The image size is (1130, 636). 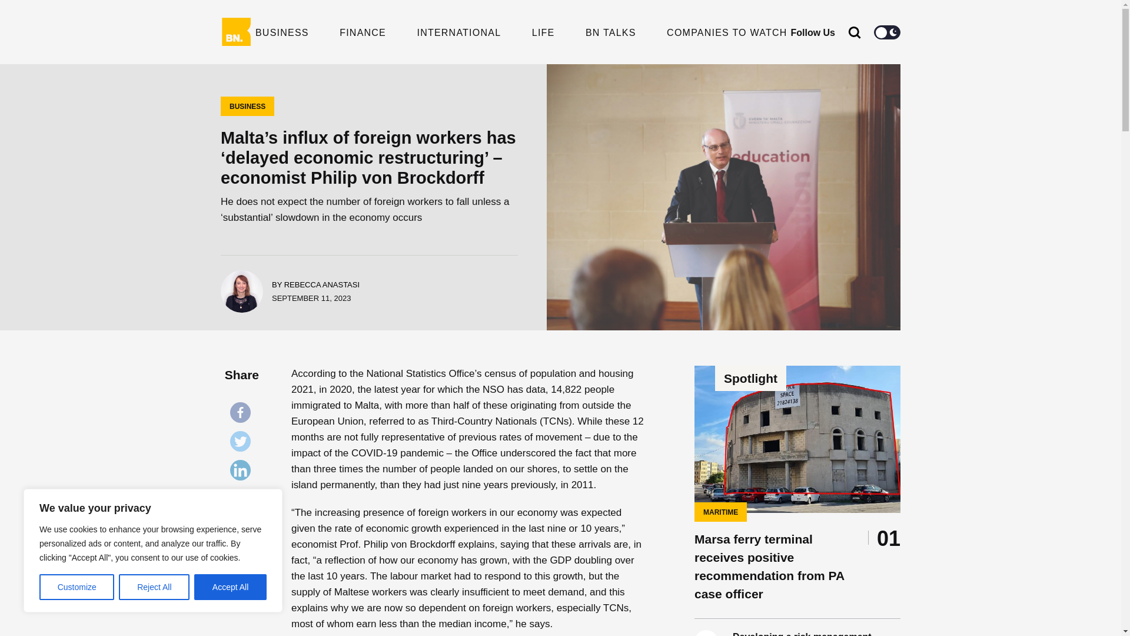 I want to click on FINANCE, so click(x=363, y=32).